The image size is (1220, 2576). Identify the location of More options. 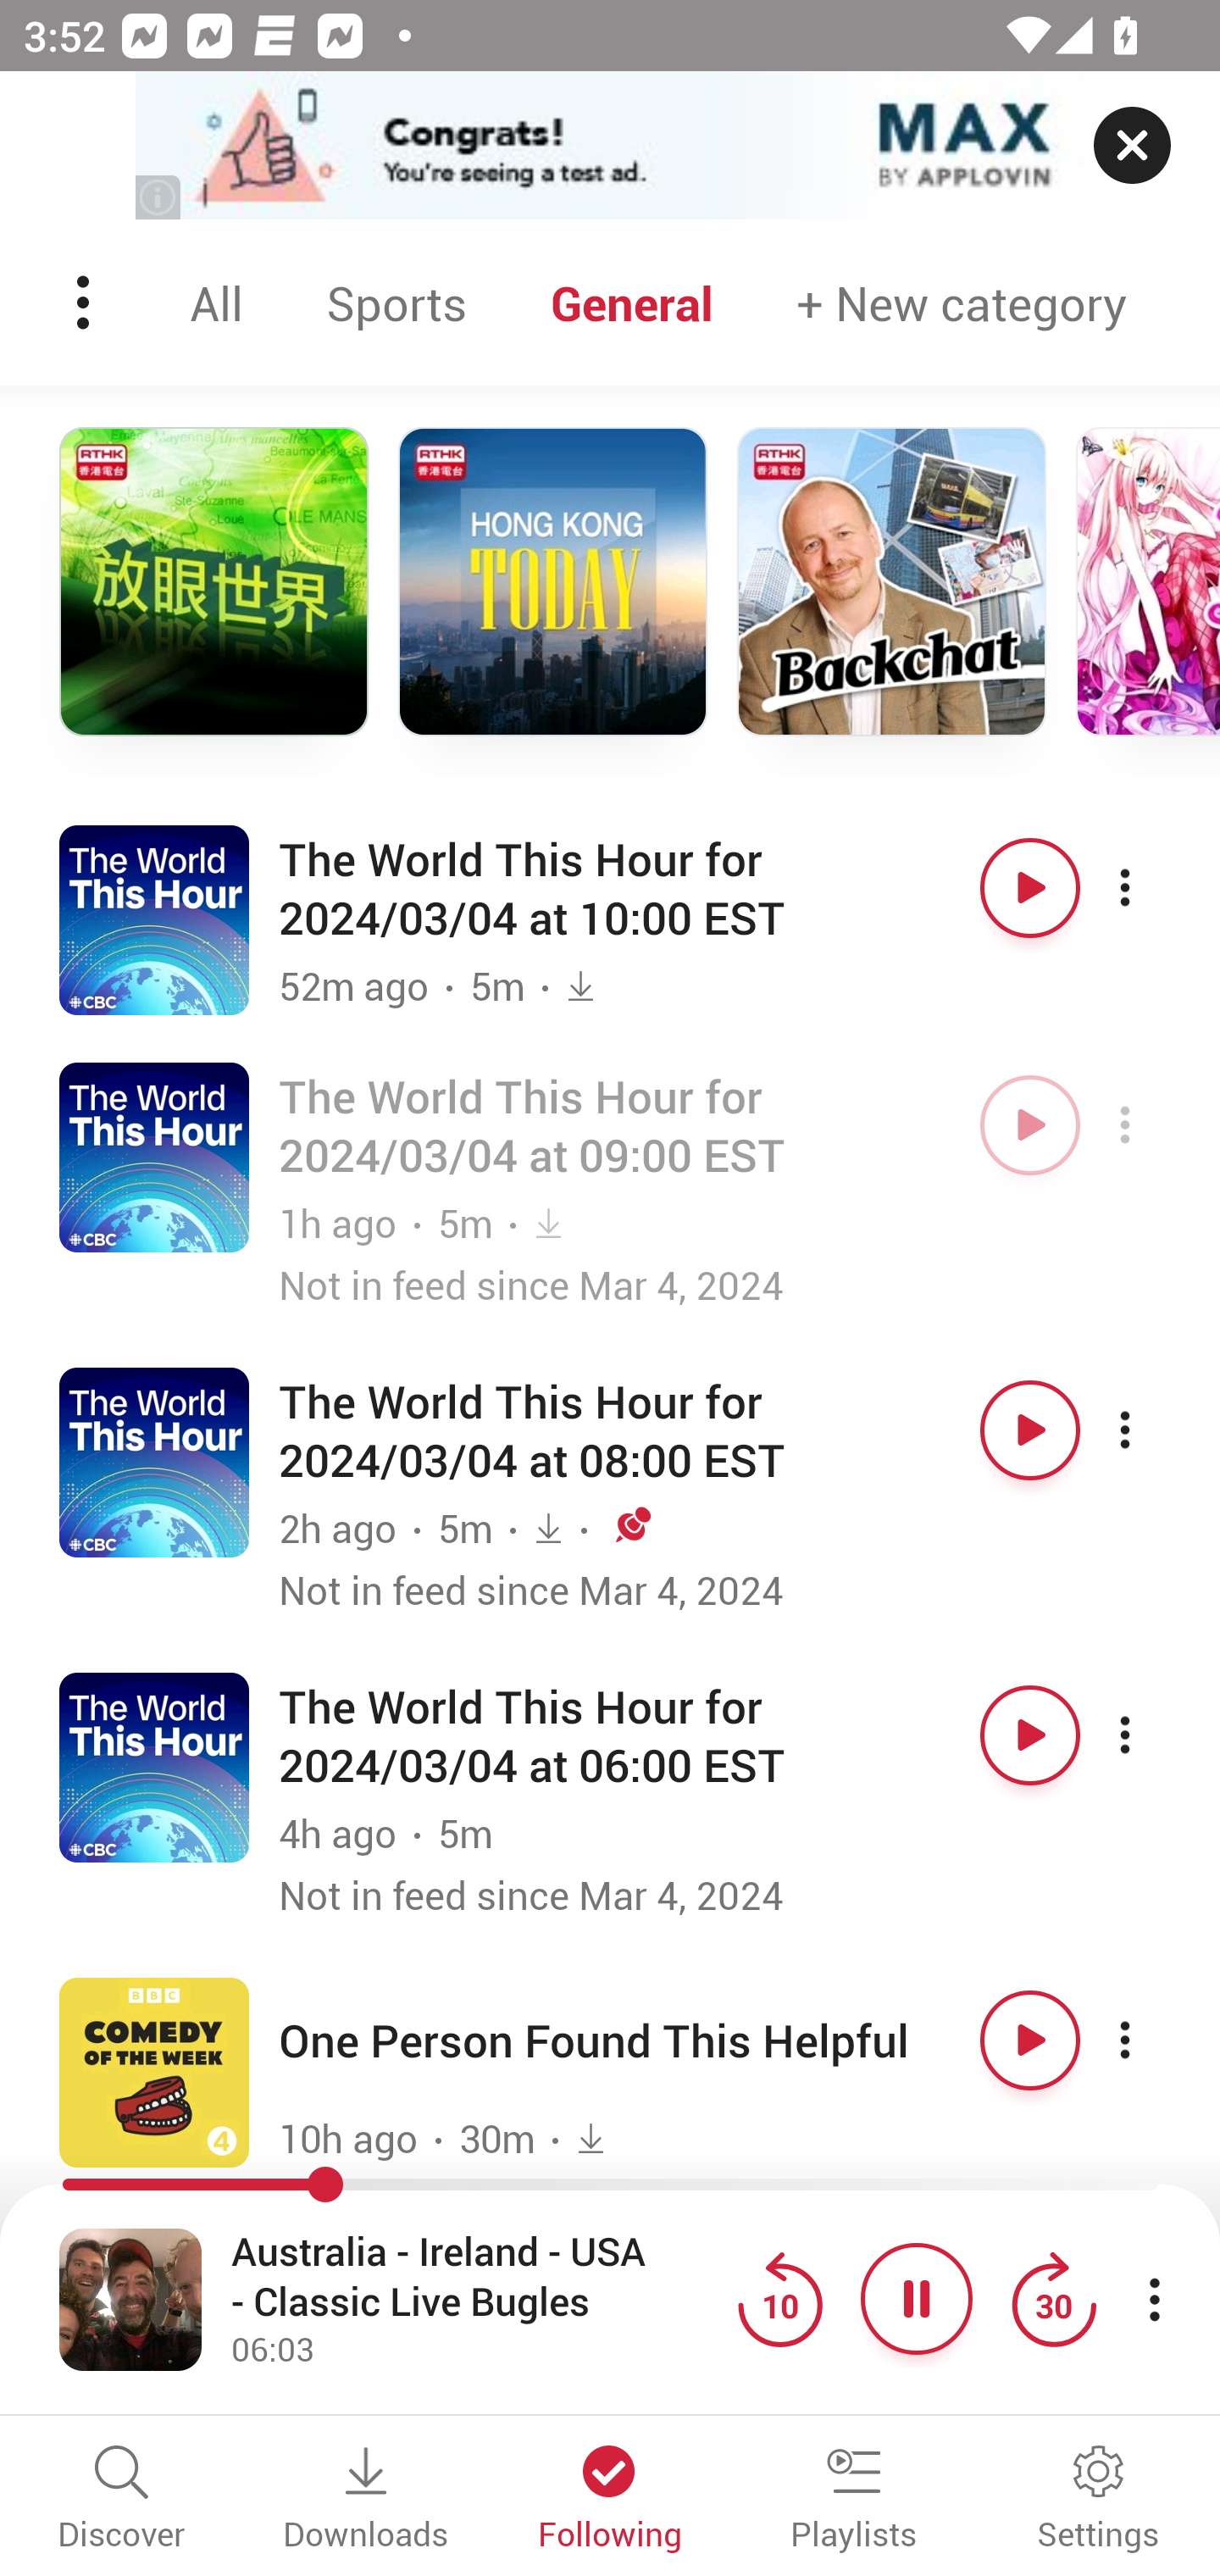
(1154, 1734).